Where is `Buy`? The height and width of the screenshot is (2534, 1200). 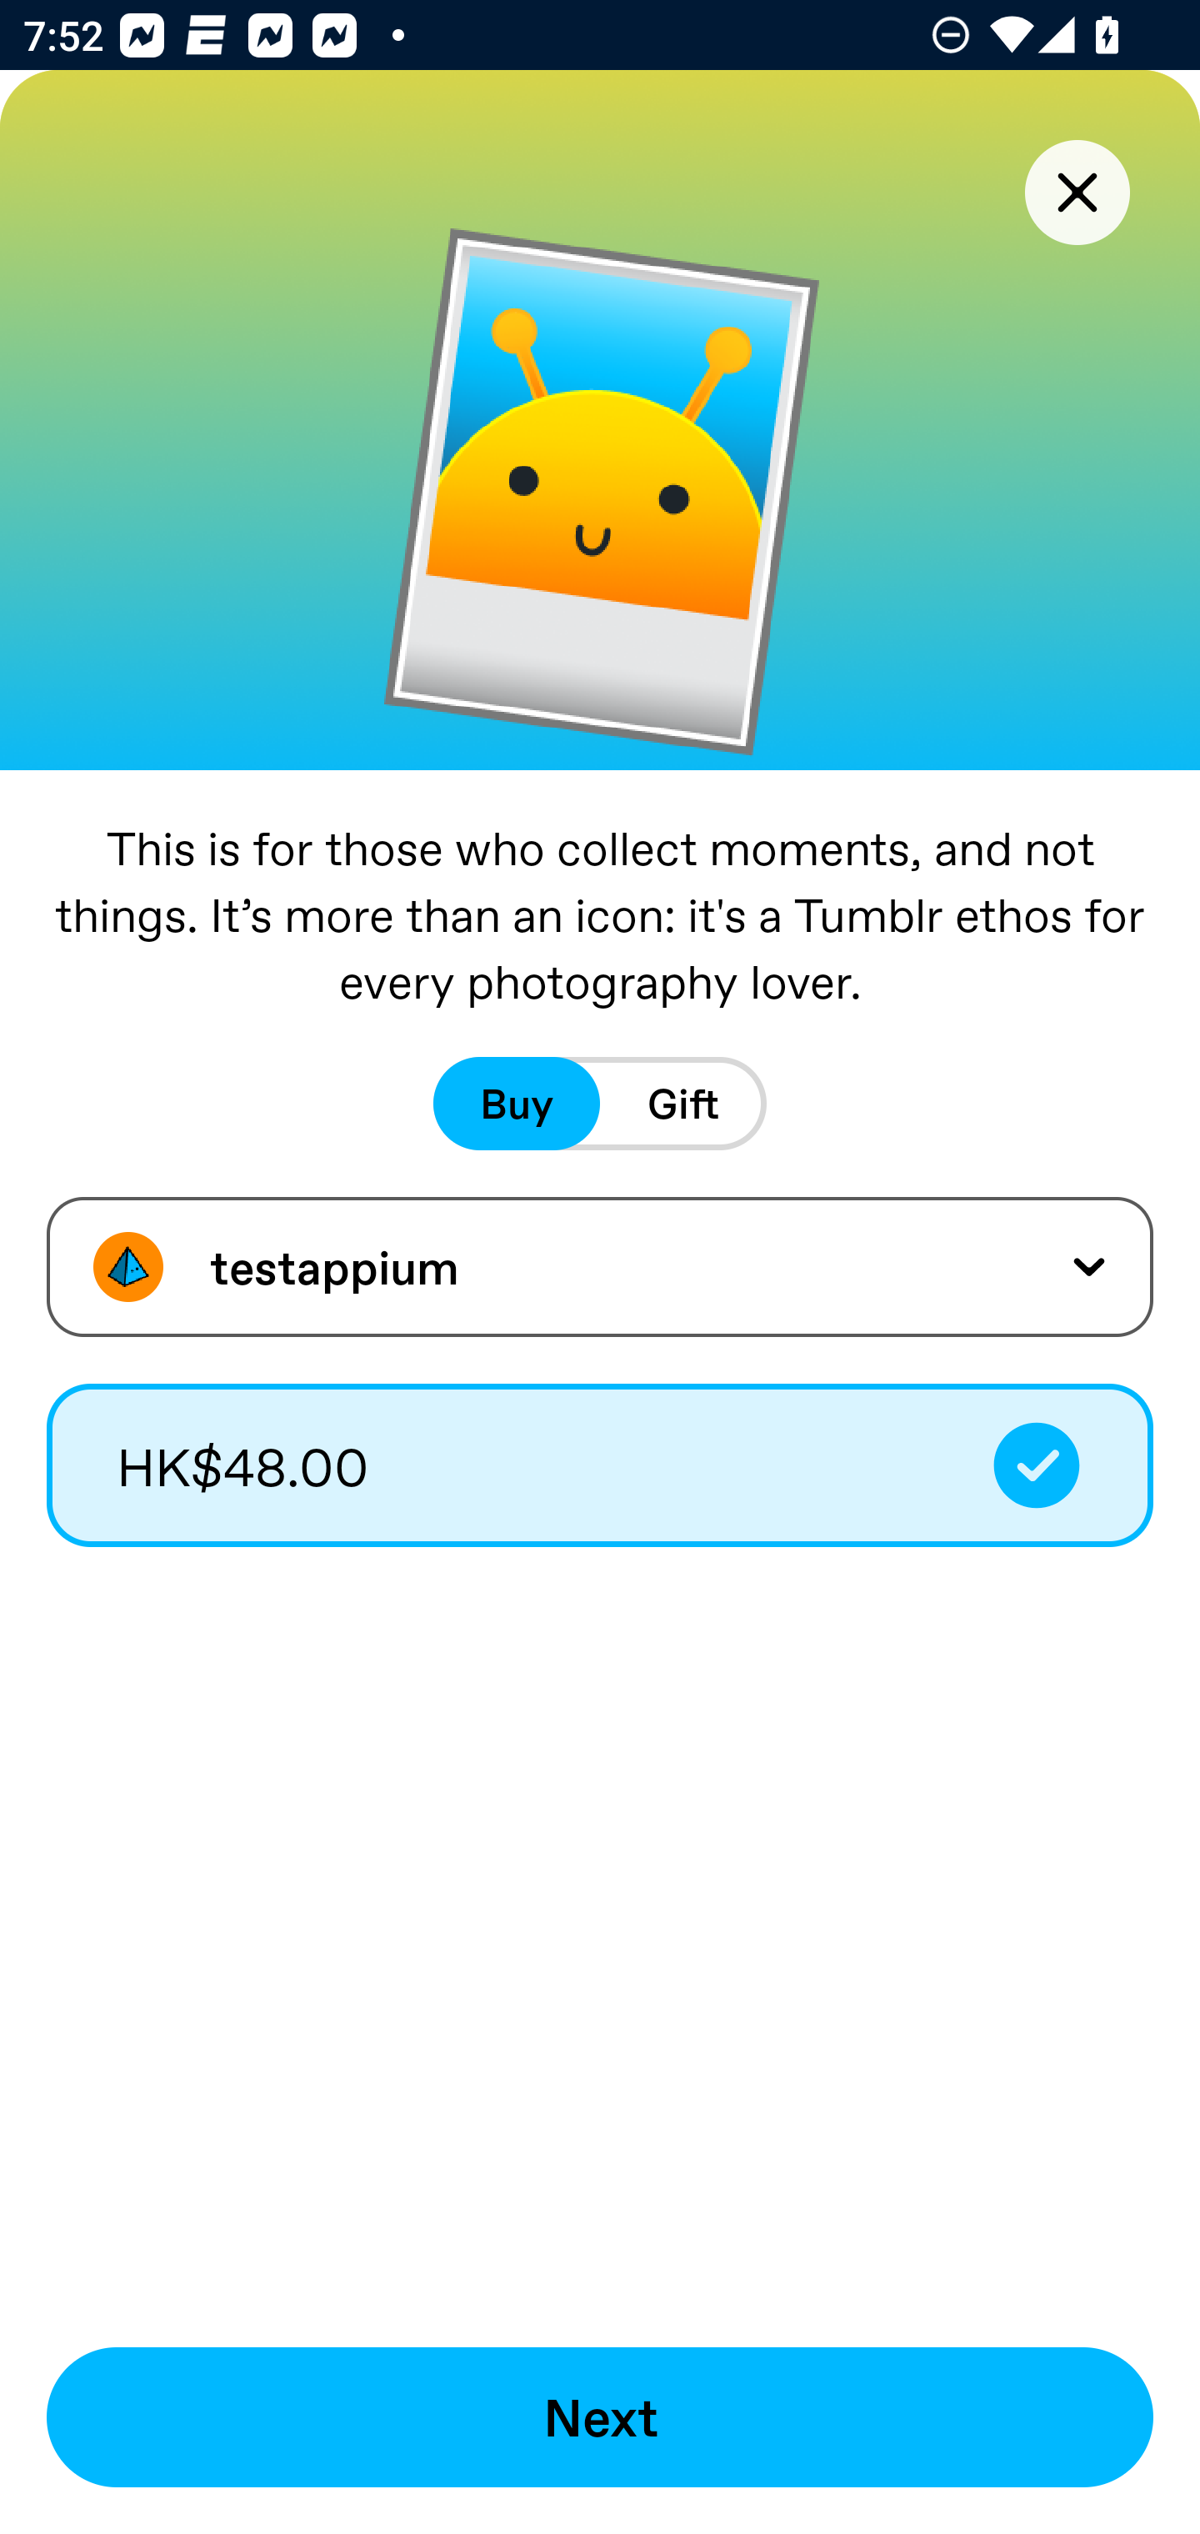 Buy is located at coordinates (517, 1104).